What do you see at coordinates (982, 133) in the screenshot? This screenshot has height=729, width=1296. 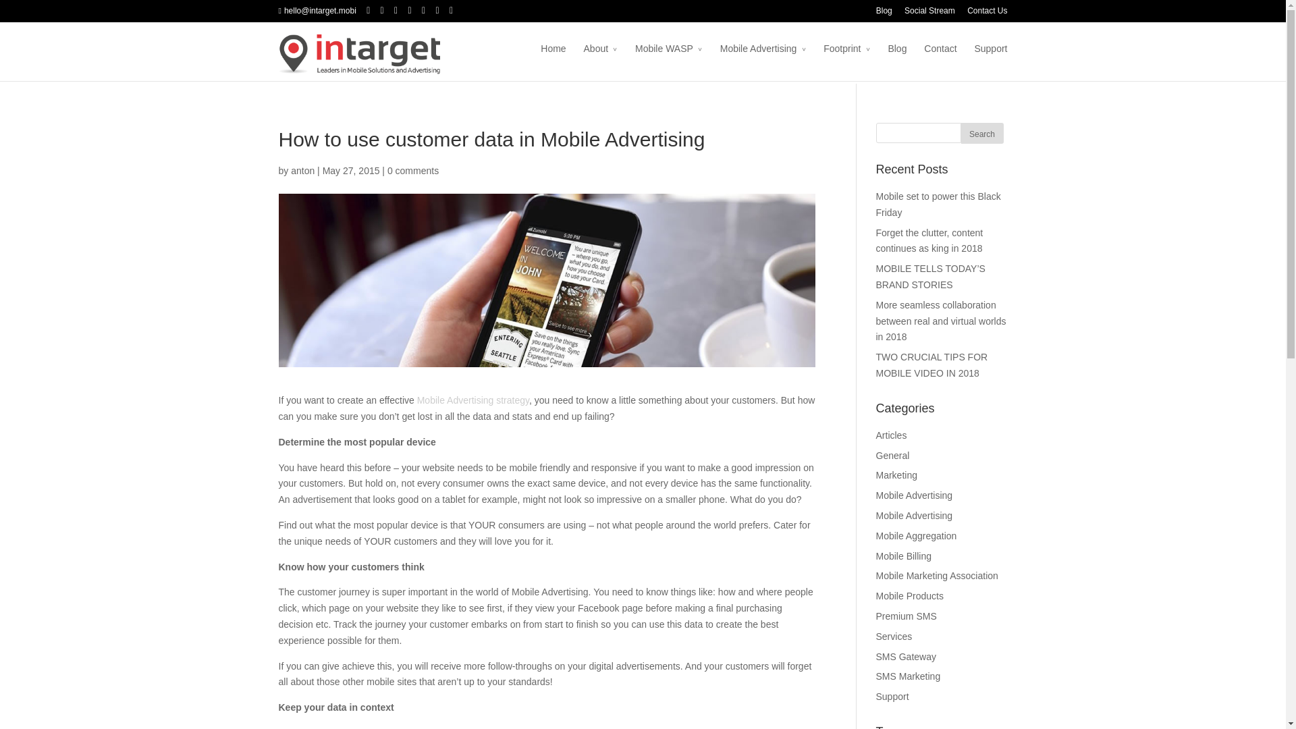 I see `Search` at bounding box center [982, 133].